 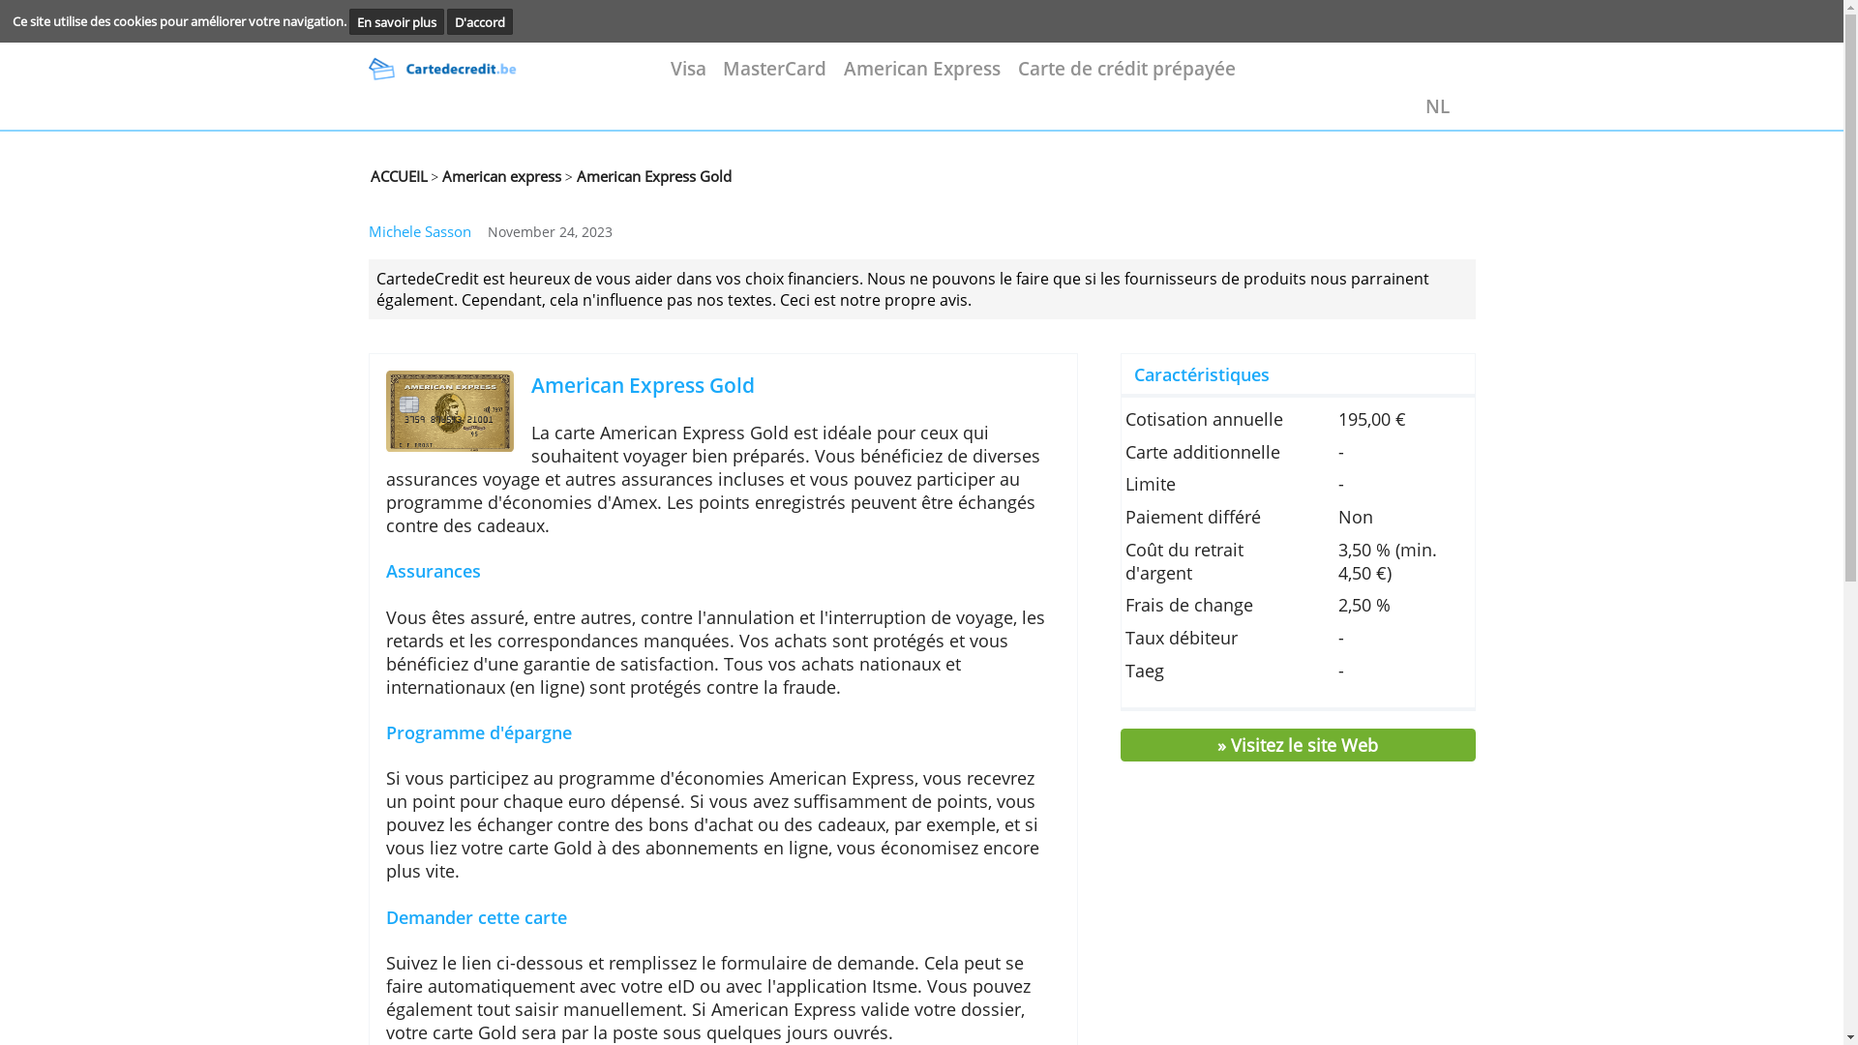 What do you see at coordinates (568, 199) in the screenshot?
I see `American express` at bounding box center [568, 199].